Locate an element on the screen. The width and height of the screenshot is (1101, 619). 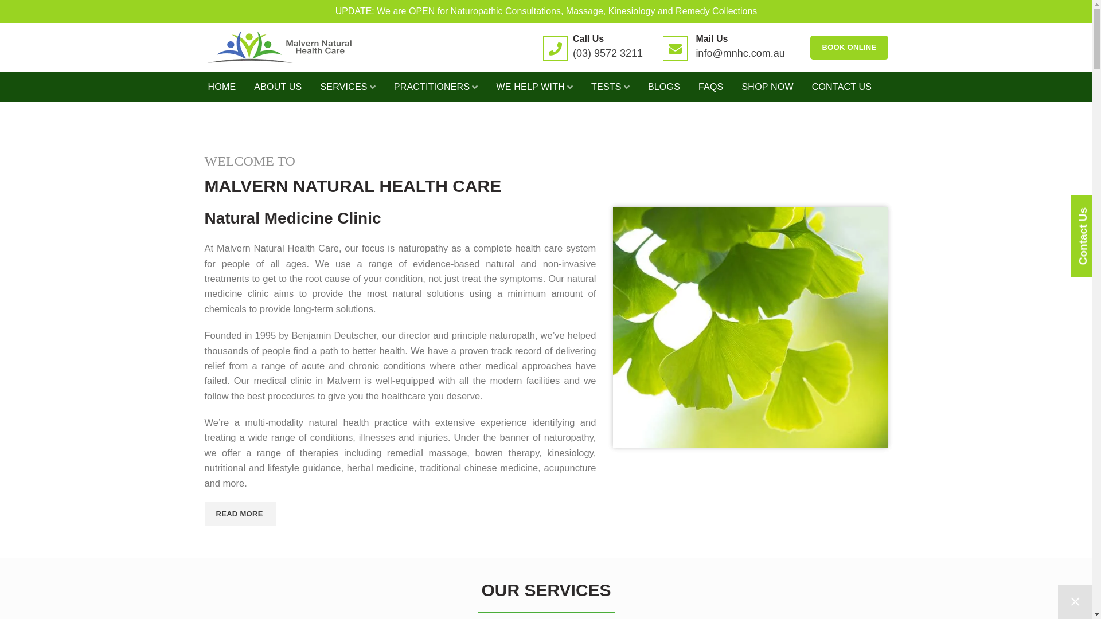
SERVICES is located at coordinates (348, 87).